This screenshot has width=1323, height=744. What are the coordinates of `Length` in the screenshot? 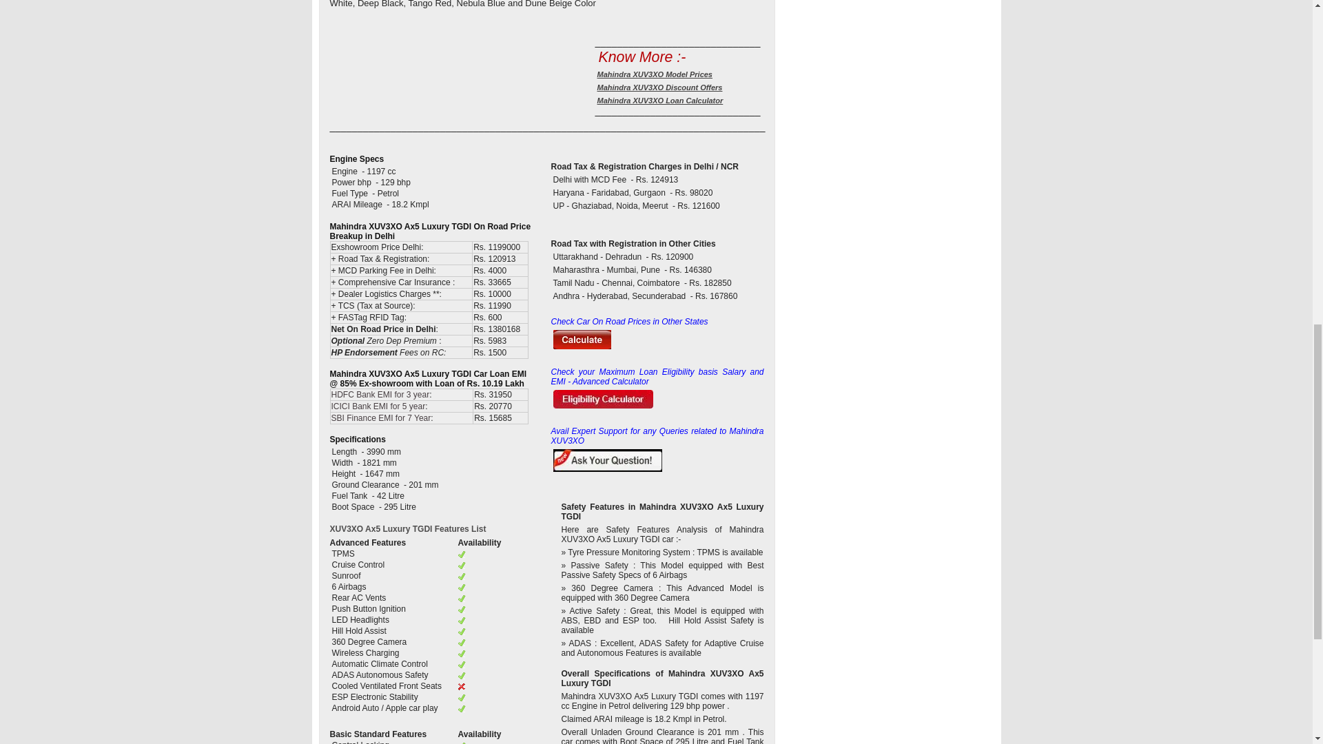 It's located at (345, 452).